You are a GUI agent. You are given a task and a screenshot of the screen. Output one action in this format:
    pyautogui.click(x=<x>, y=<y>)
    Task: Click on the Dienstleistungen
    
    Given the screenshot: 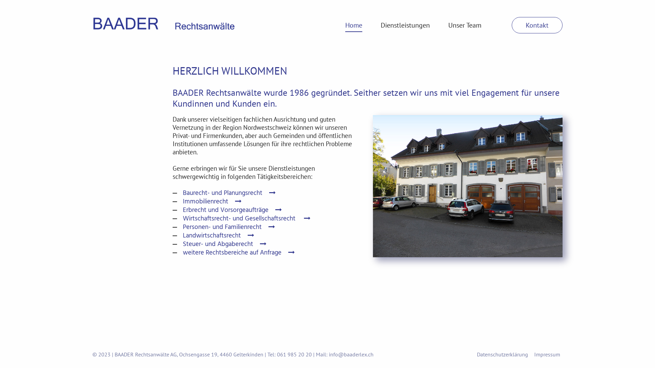 What is the action you would take?
    pyautogui.click(x=405, y=29)
    